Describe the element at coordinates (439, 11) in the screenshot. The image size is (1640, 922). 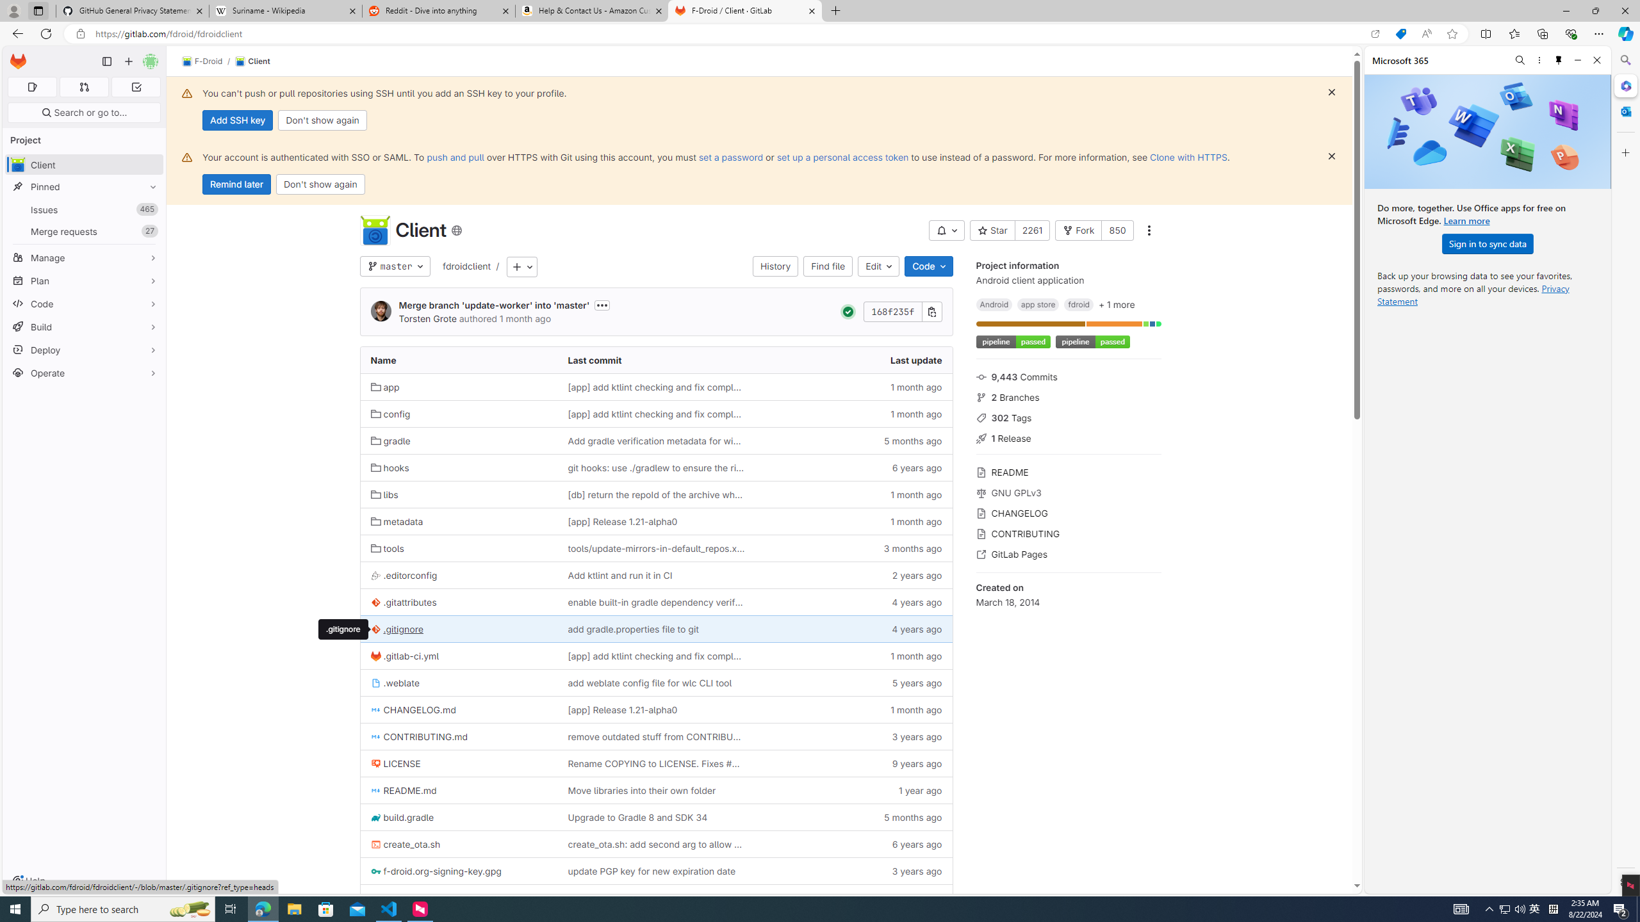
I see `Reddit - Dive into anything` at that location.